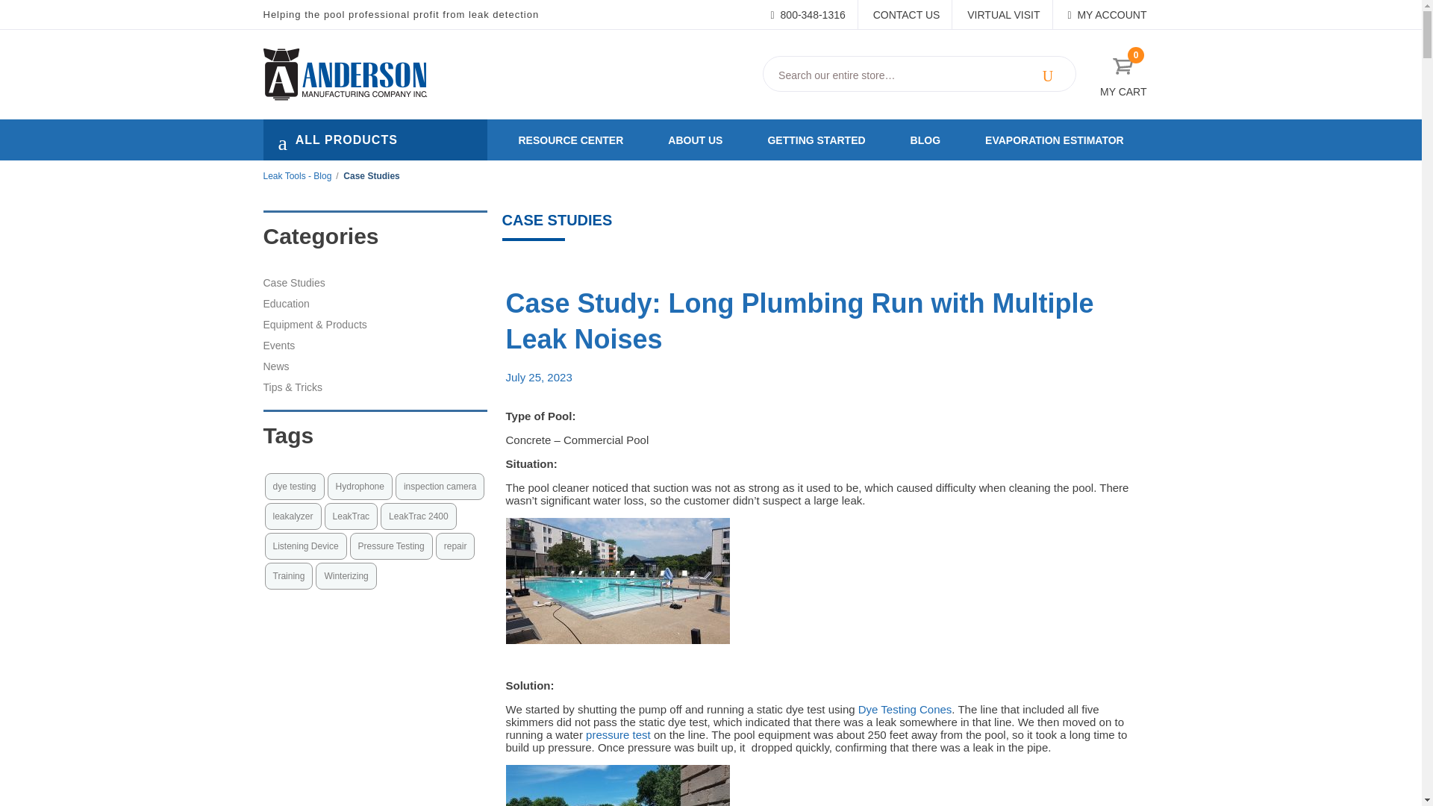  Describe the element at coordinates (1048, 75) in the screenshot. I see `Search` at that location.